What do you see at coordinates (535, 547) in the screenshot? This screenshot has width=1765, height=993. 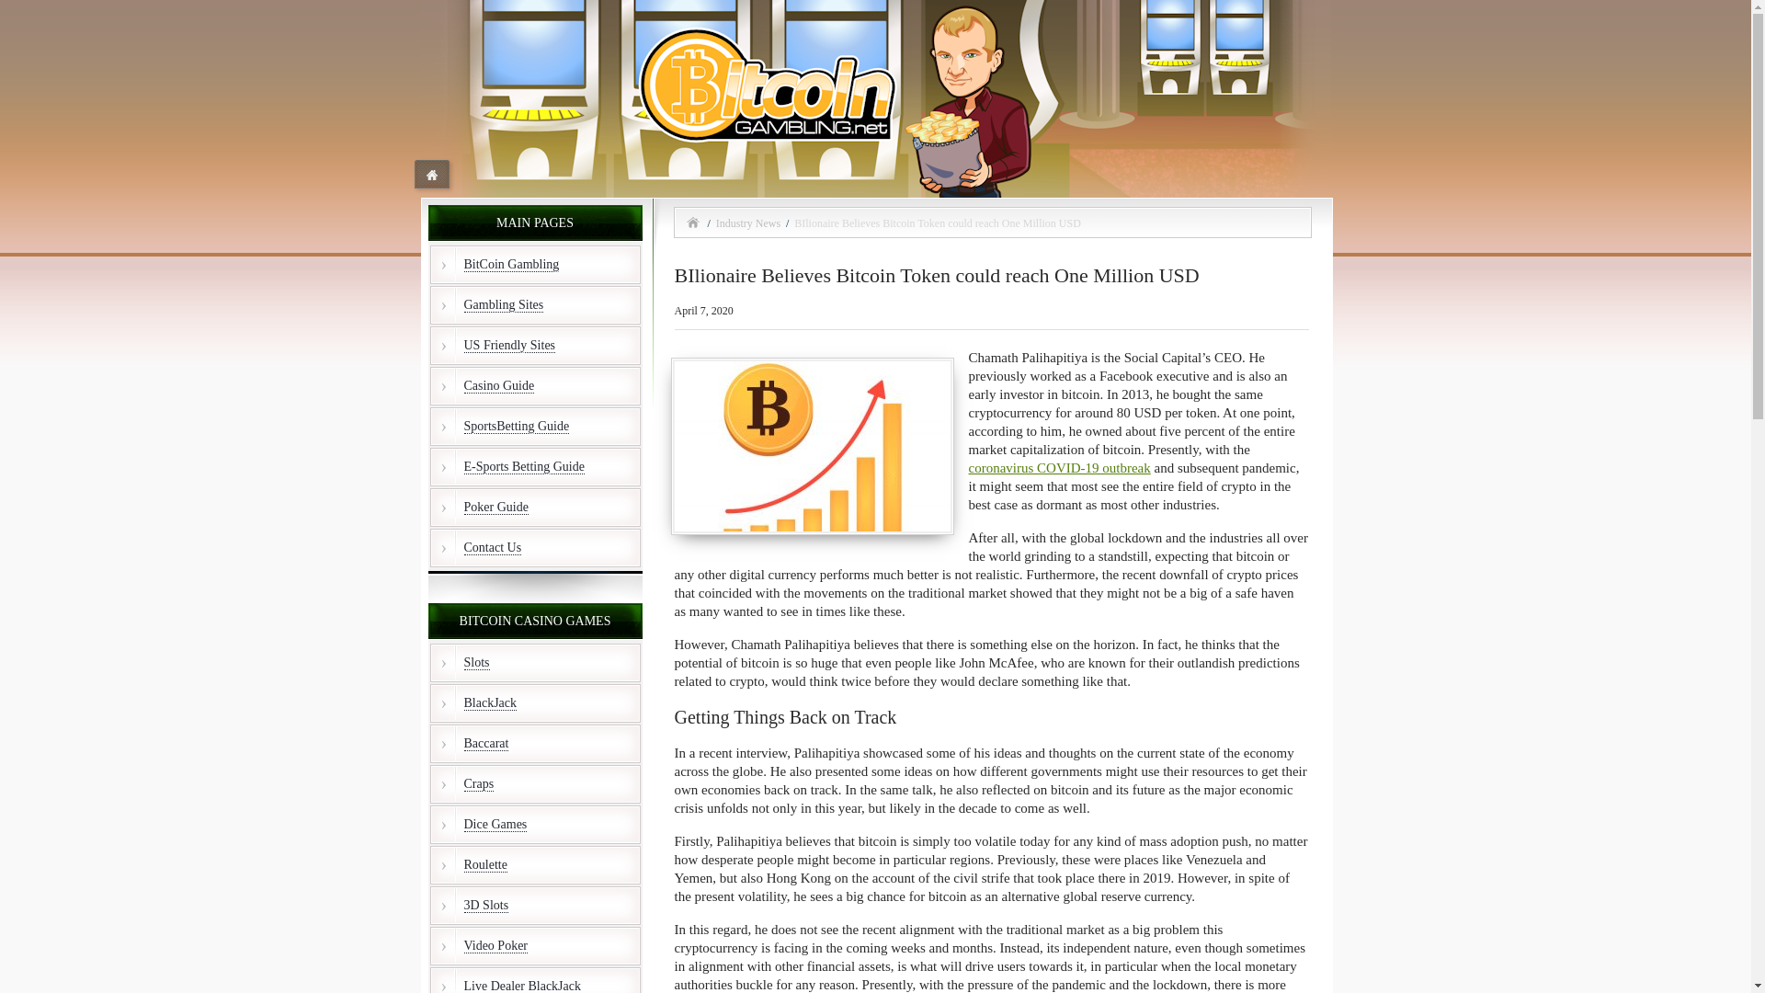 I see `Contact Us` at bounding box center [535, 547].